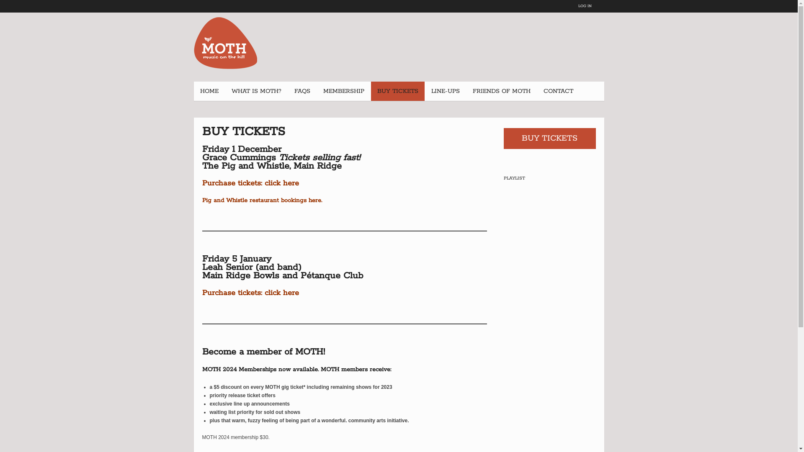 The width and height of the screenshot is (804, 452). I want to click on CONTACT, so click(558, 91).